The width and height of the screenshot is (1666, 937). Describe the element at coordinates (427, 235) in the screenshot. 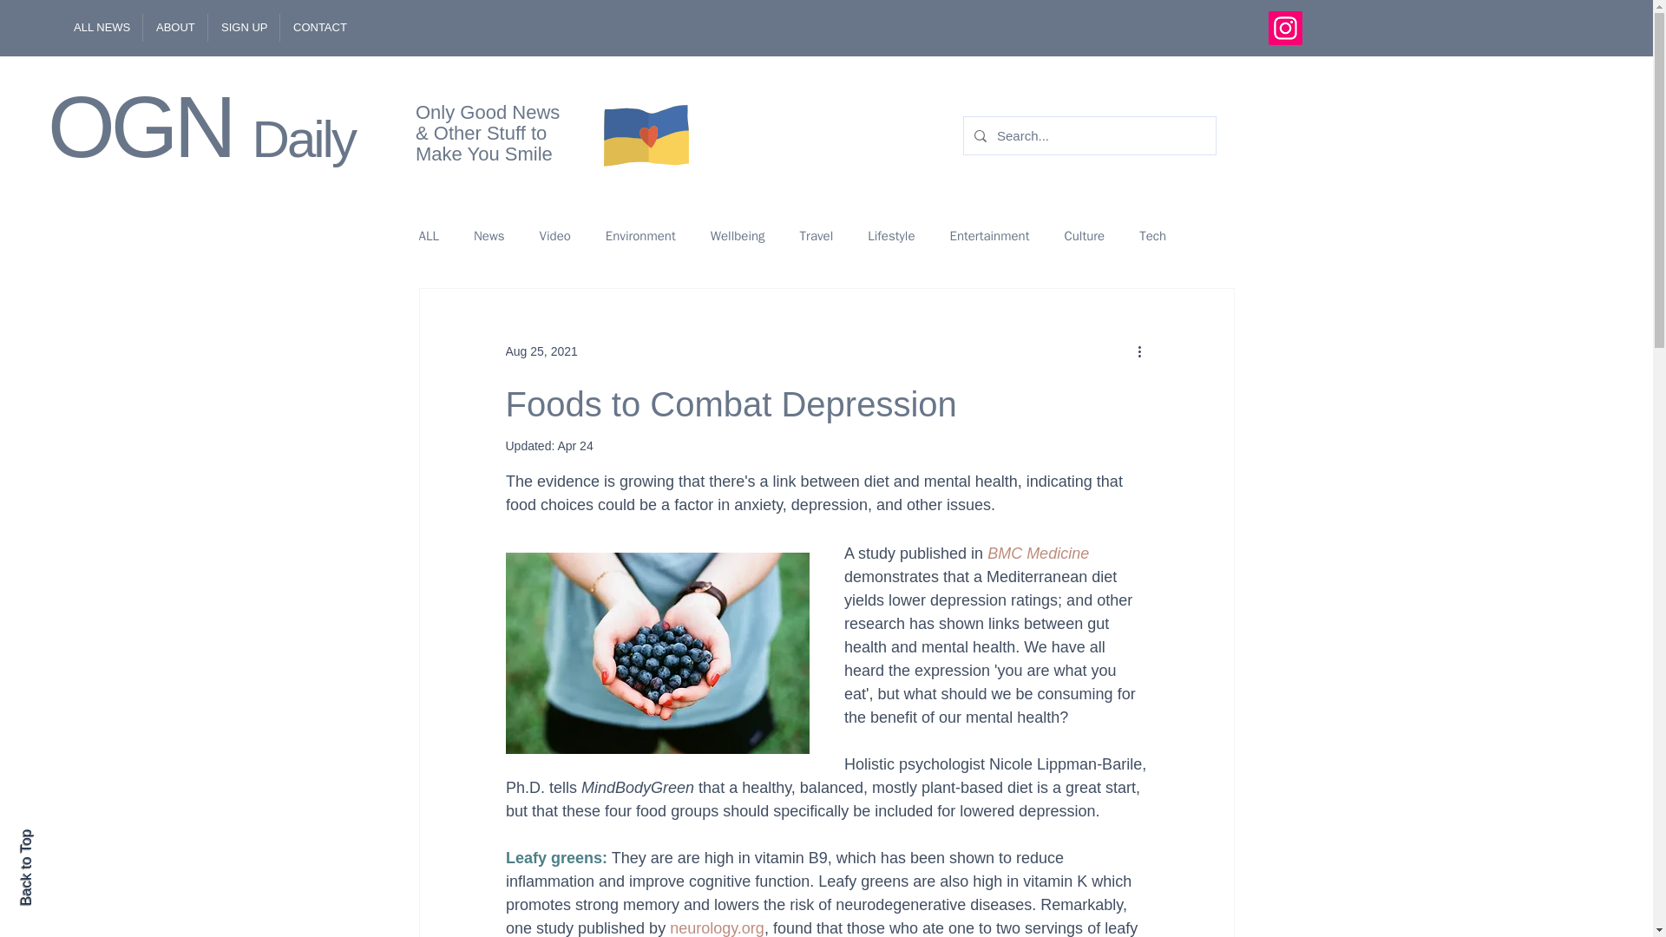

I see `ALL` at that location.